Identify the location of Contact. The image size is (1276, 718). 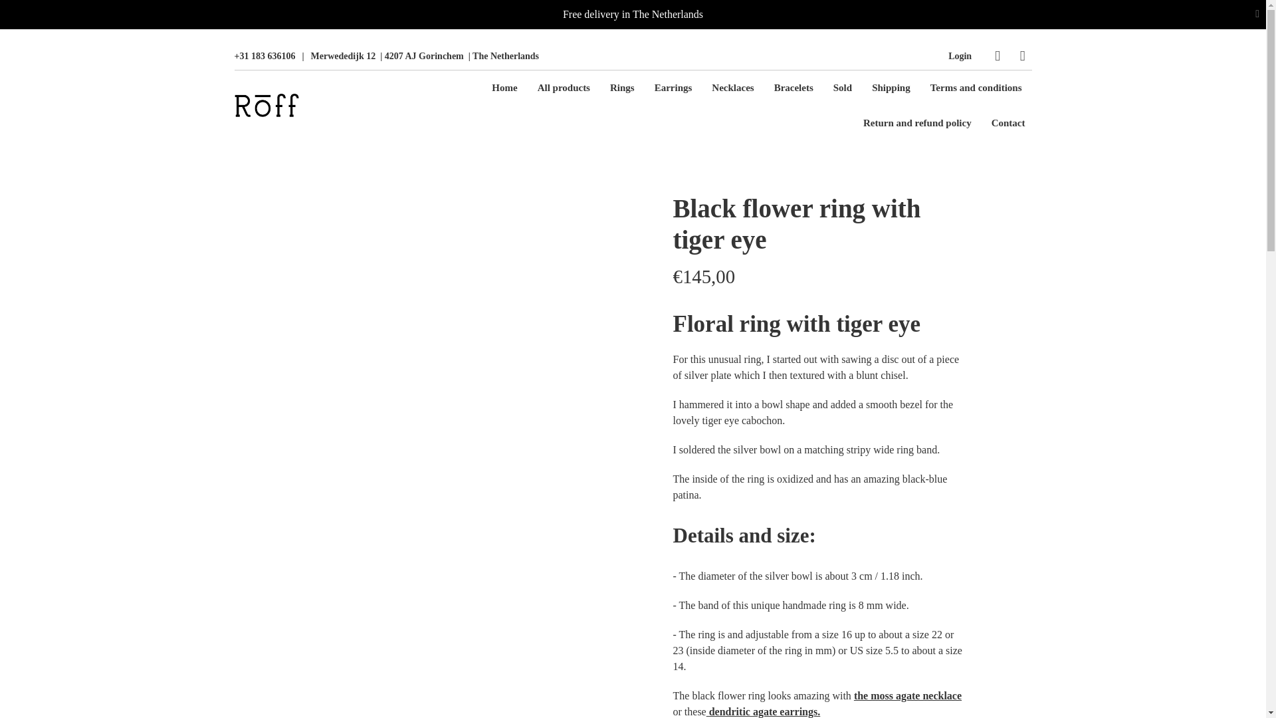
(1009, 122).